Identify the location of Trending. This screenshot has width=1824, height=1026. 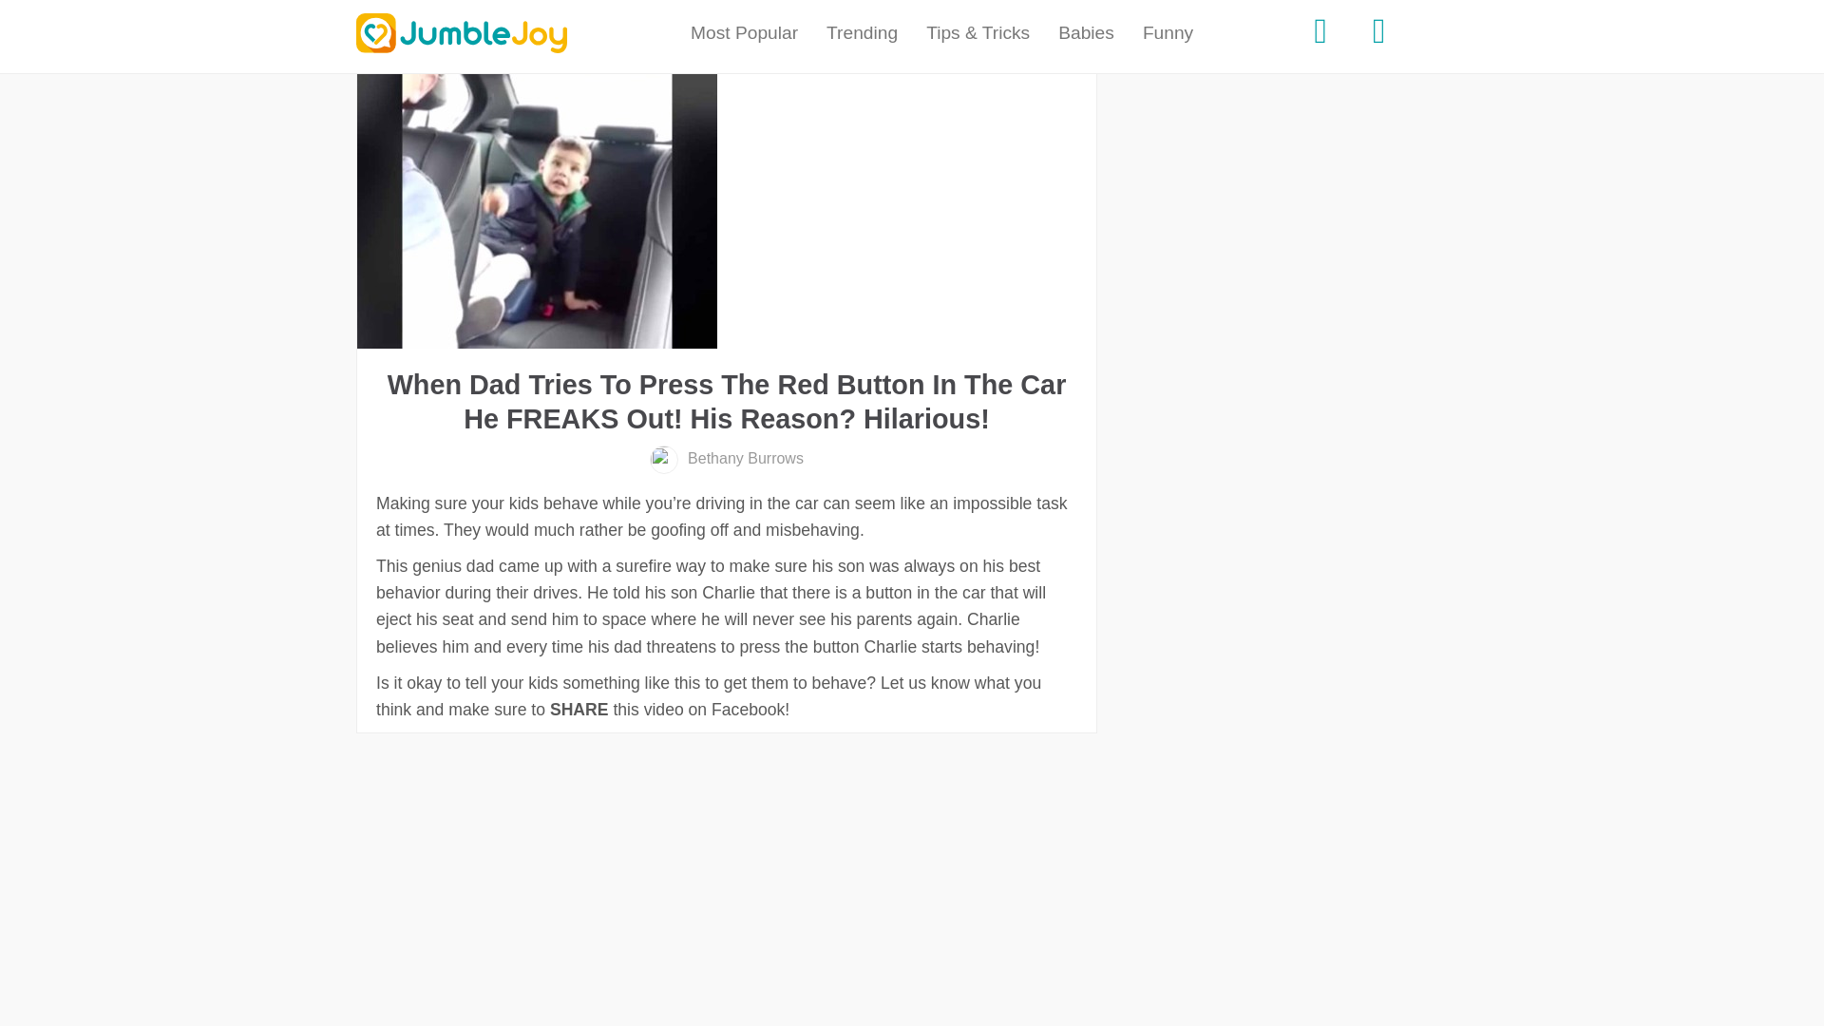
(862, 33).